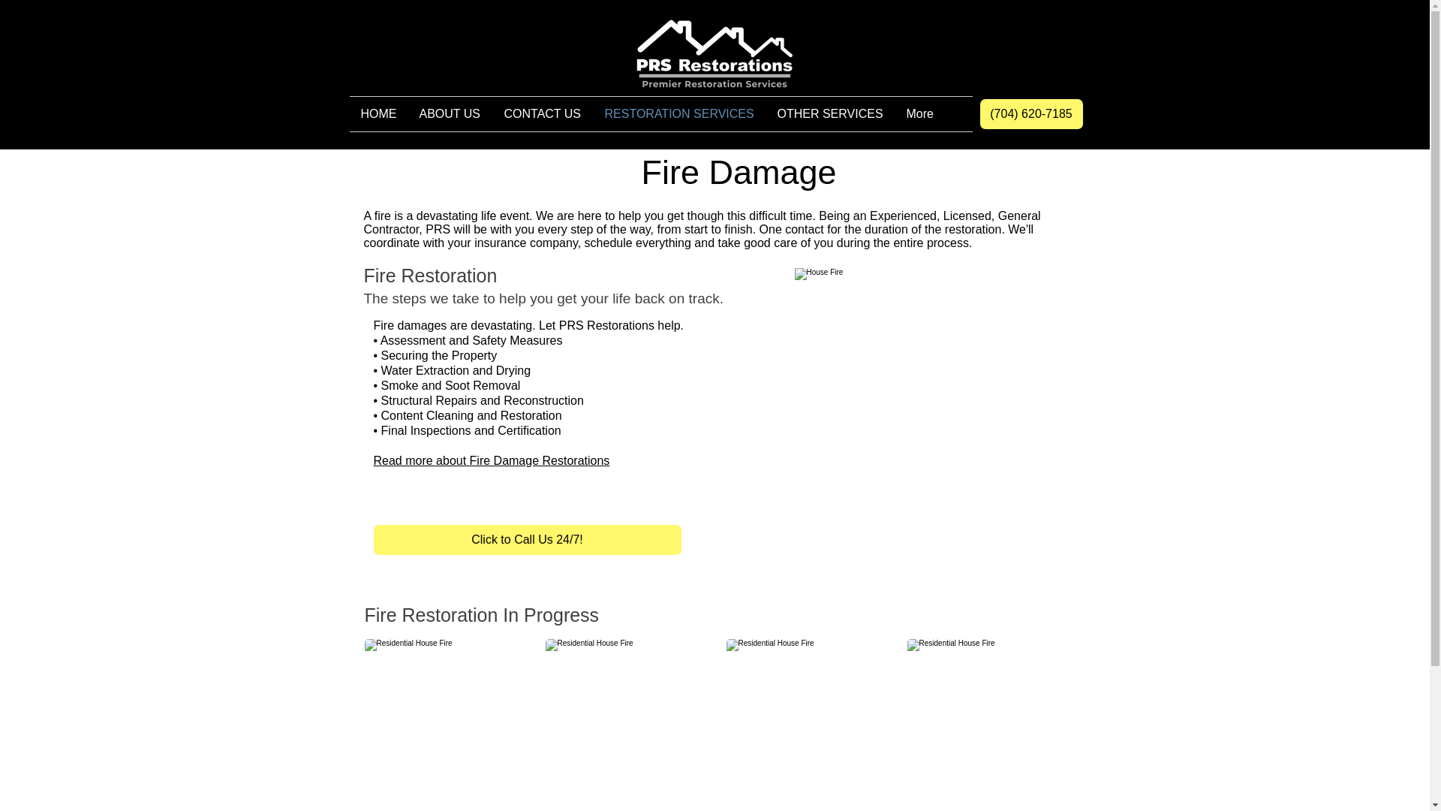 The image size is (1441, 811). Describe the element at coordinates (378, 113) in the screenshot. I see `HOME` at that location.